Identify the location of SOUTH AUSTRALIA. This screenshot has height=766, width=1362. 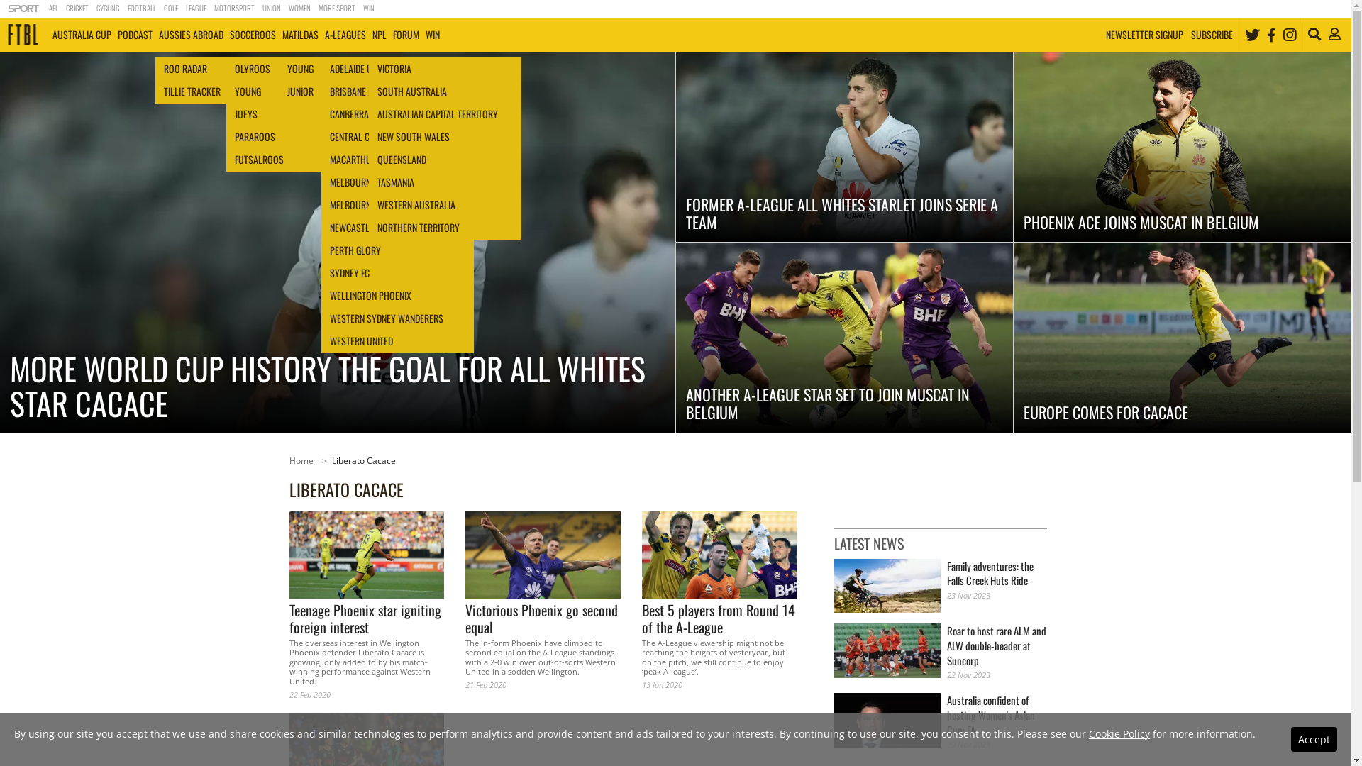
(445, 91).